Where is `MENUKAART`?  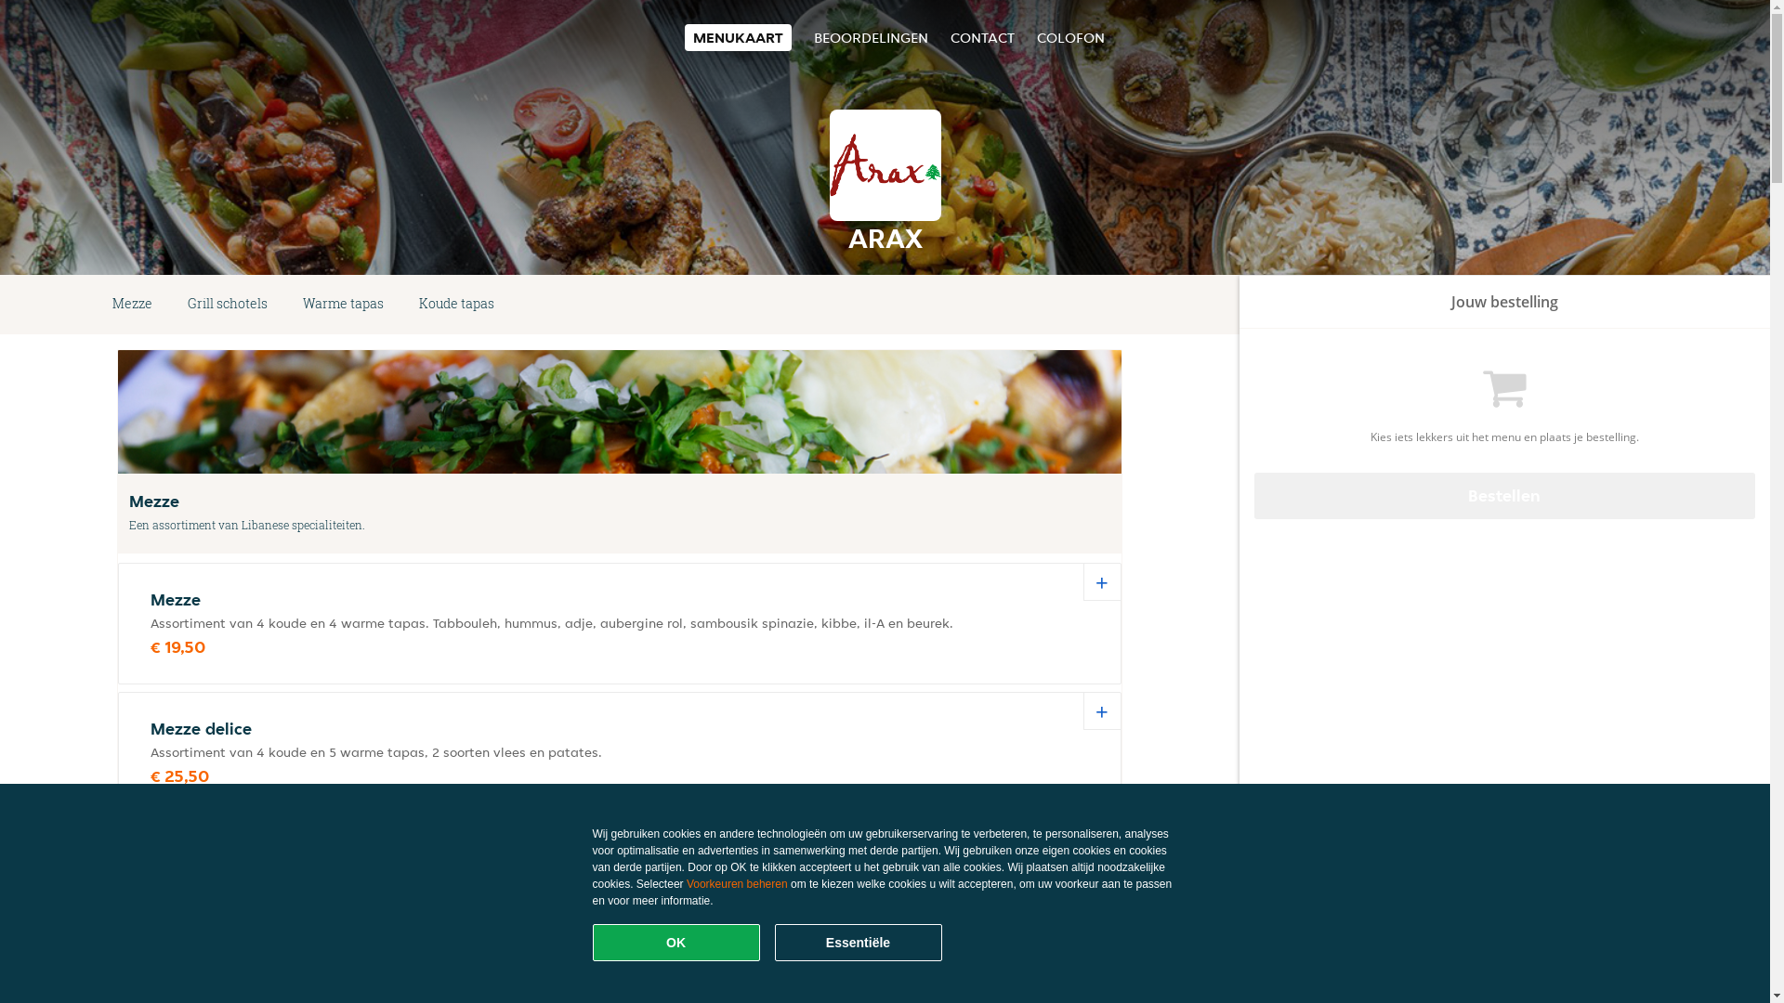 MENUKAART is located at coordinates (738, 37).